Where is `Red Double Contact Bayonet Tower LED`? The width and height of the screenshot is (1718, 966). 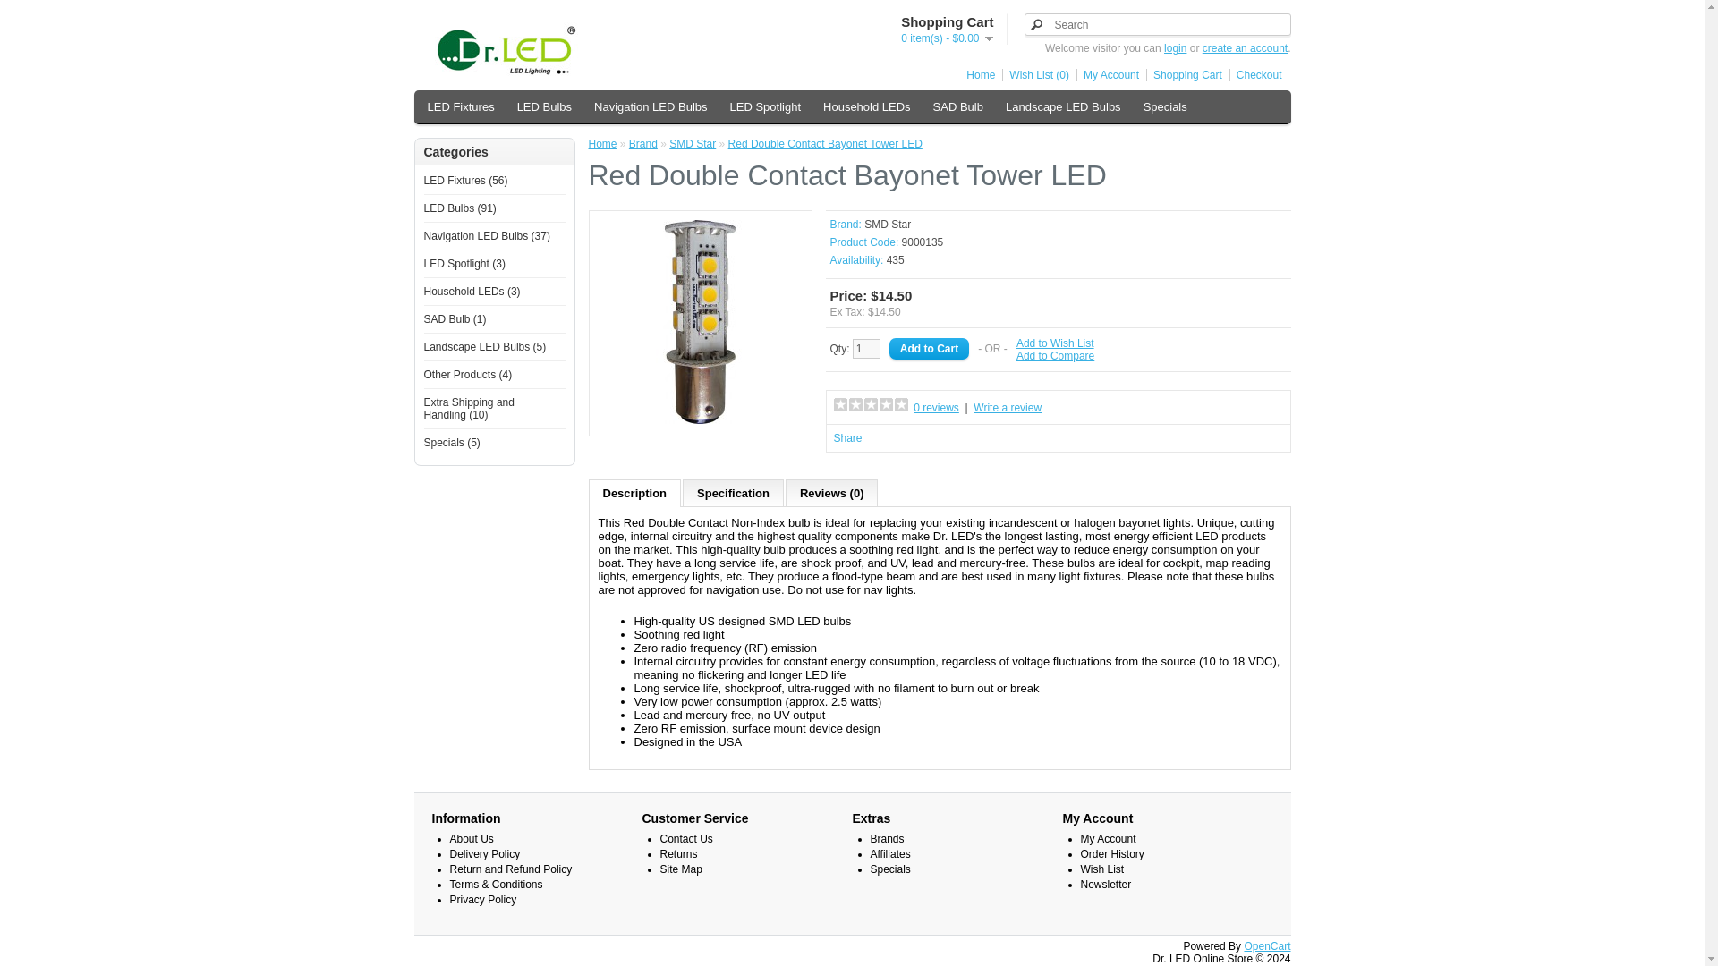 Red Double Contact Bayonet Tower LED is located at coordinates (700, 322).